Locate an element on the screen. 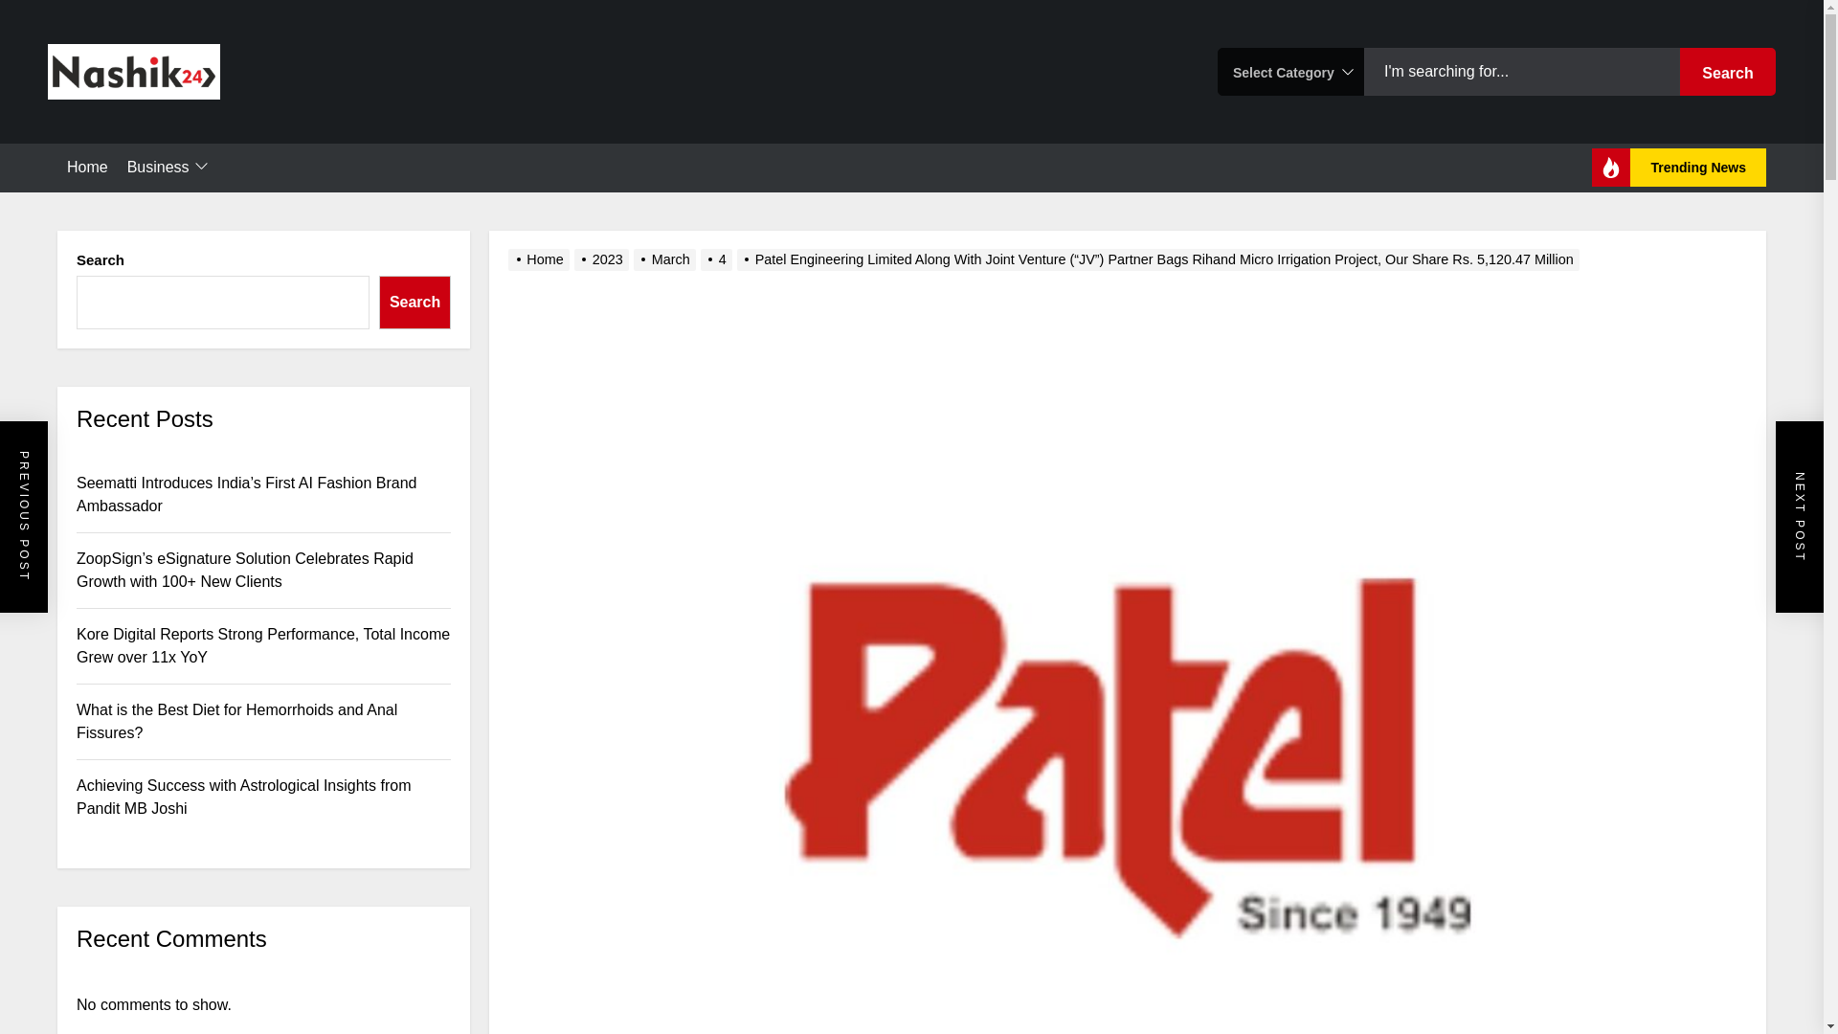  Search is located at coordinates (1727, 71).